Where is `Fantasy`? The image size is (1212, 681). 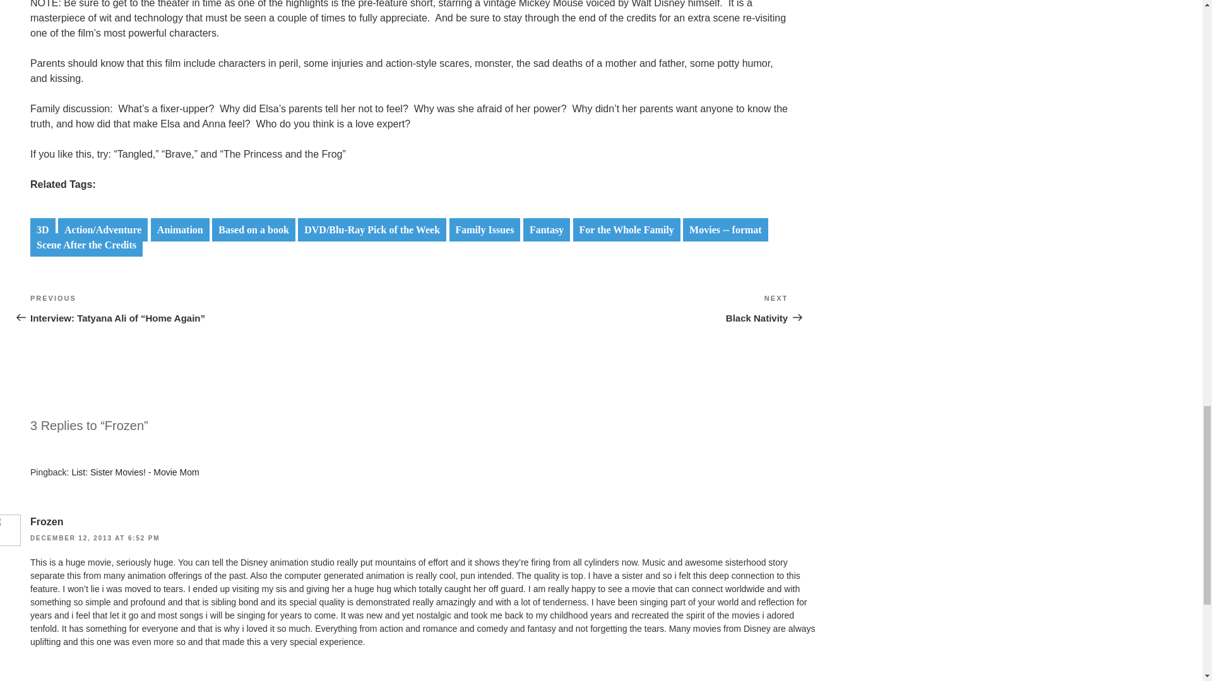 Fantasy is located at coordinates (547, 230).